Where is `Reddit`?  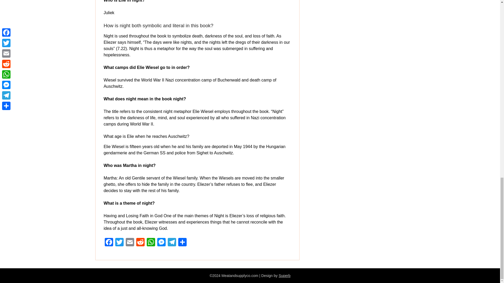 Reddit is located at coordinates (140, 243).